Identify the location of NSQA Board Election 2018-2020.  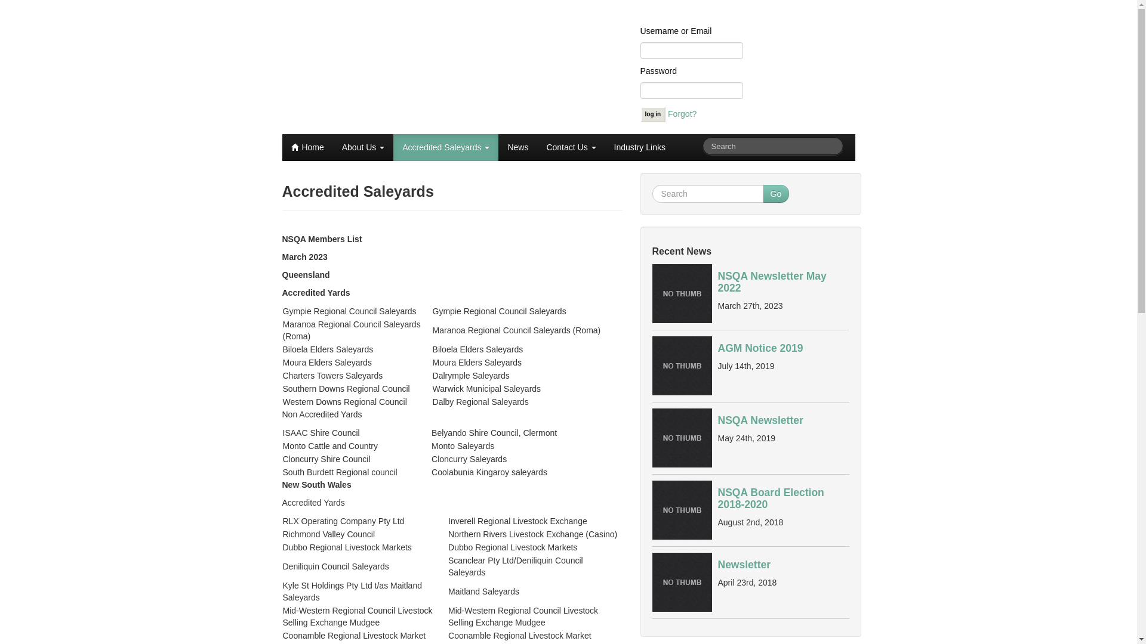
(682, 510).